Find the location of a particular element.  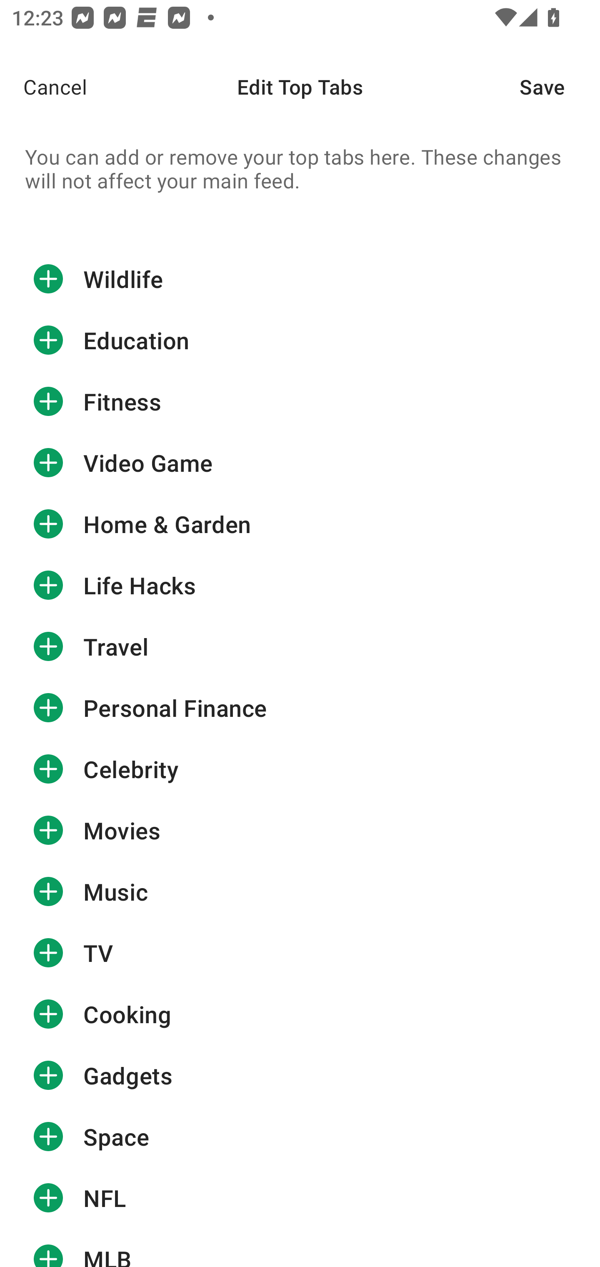

Cooking is located at coordinates (300, 1014).